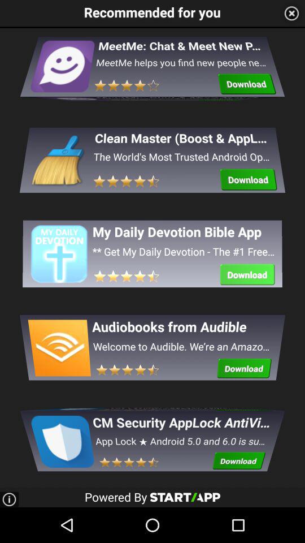  What do you see at coordinates (62, 434) in the screenshot?
I see `click on the icon which is at the bottom of the page` at bounding box center [62, 434].